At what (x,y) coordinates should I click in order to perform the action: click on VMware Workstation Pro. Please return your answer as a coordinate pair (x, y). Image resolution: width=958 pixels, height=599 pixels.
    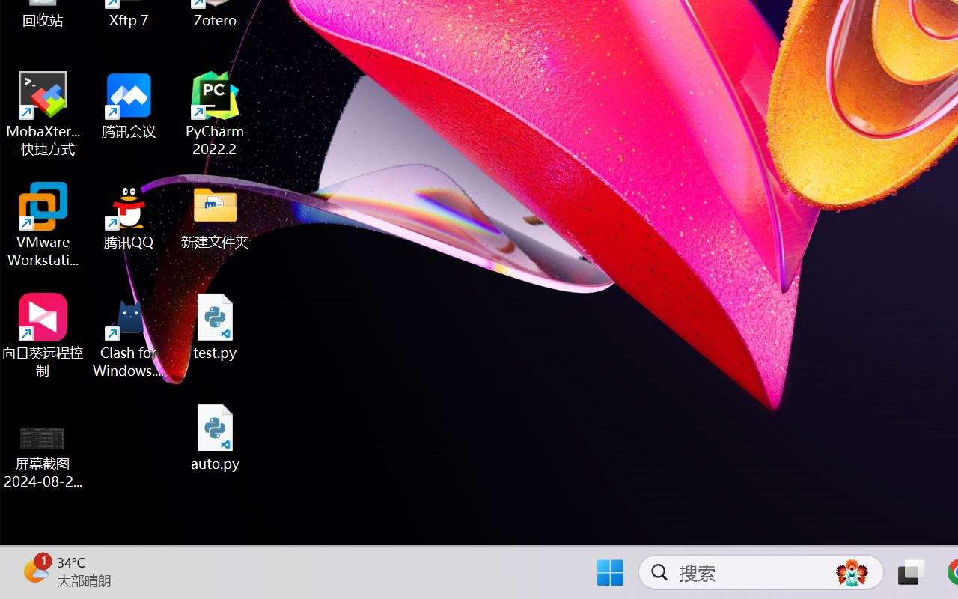
    Looking at the image, I should click on (43, 225).